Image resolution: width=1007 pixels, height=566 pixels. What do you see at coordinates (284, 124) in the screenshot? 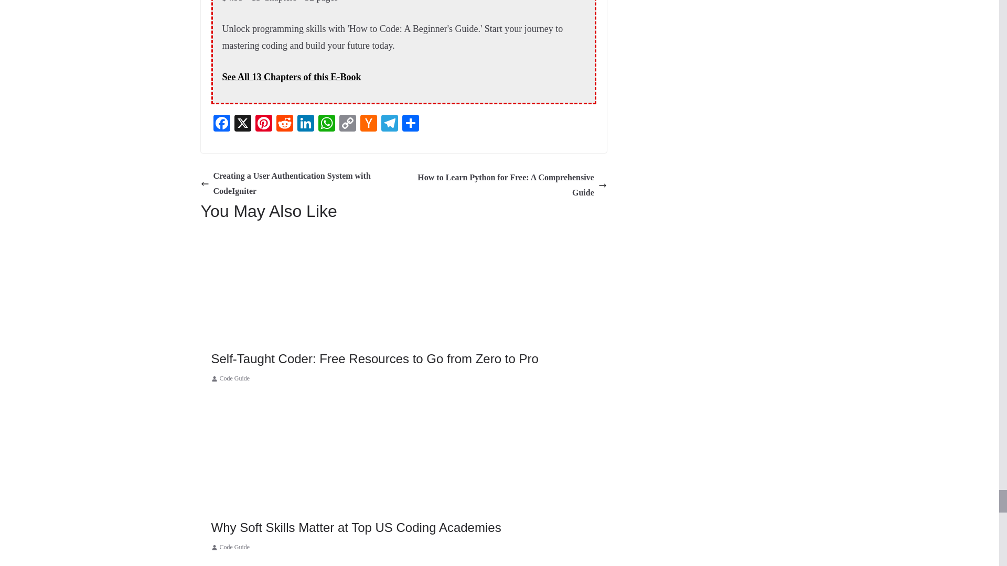
I see `Reddit` at bounding box center [284, 124].